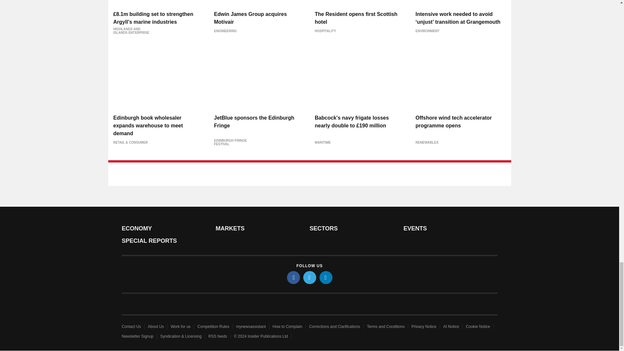  What do you see at coordinates (325, 277) in the screenshot?
I see `linkedin` at bounding box center [325, 277].